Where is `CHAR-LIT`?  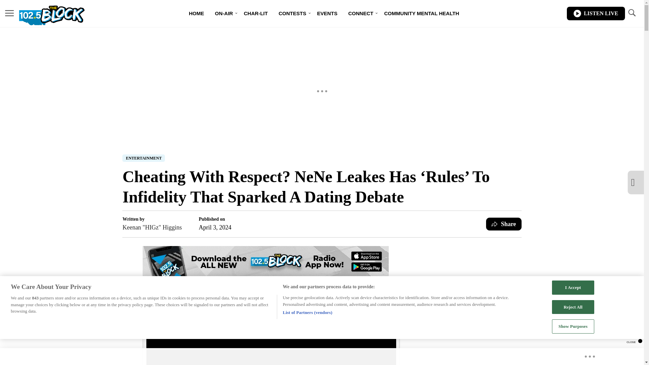 CHAR-LIT is located at coordinates (256, 14).